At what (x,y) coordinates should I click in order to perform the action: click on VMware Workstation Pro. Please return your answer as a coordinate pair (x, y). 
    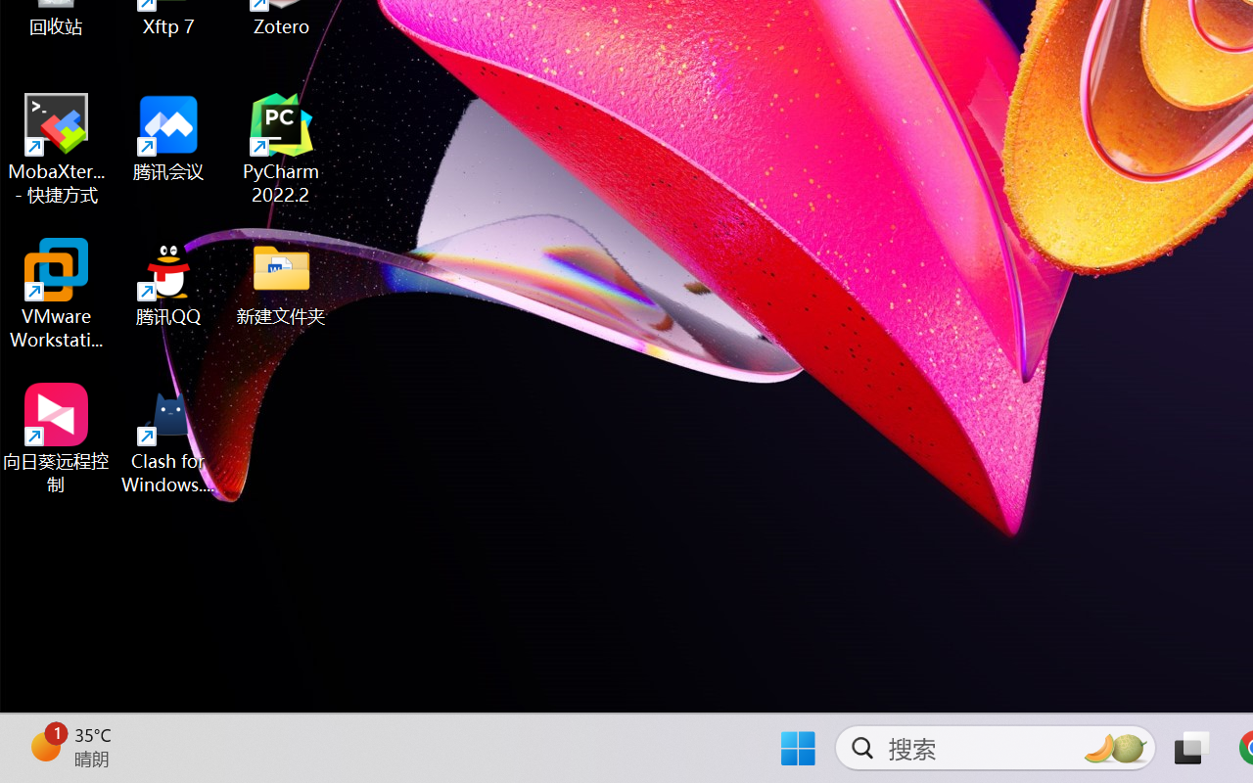
    Looking at the image, I should click on (57, 294).